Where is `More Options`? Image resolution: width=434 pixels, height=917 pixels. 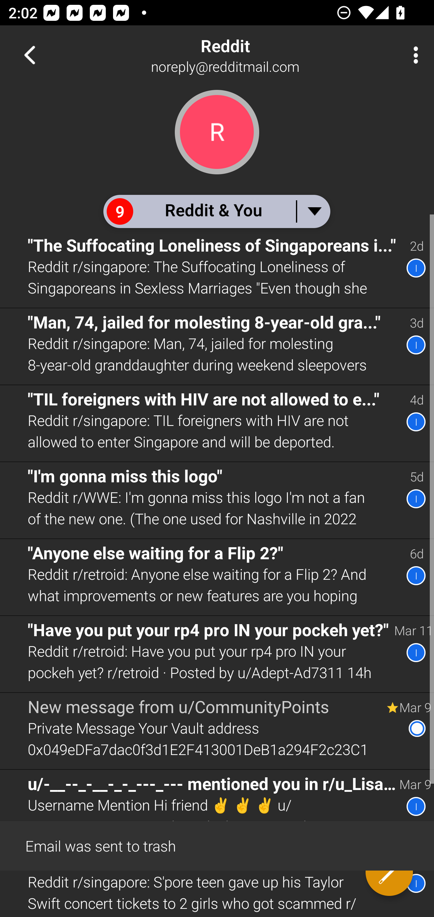
More Options is located at coordinates (413, 55).